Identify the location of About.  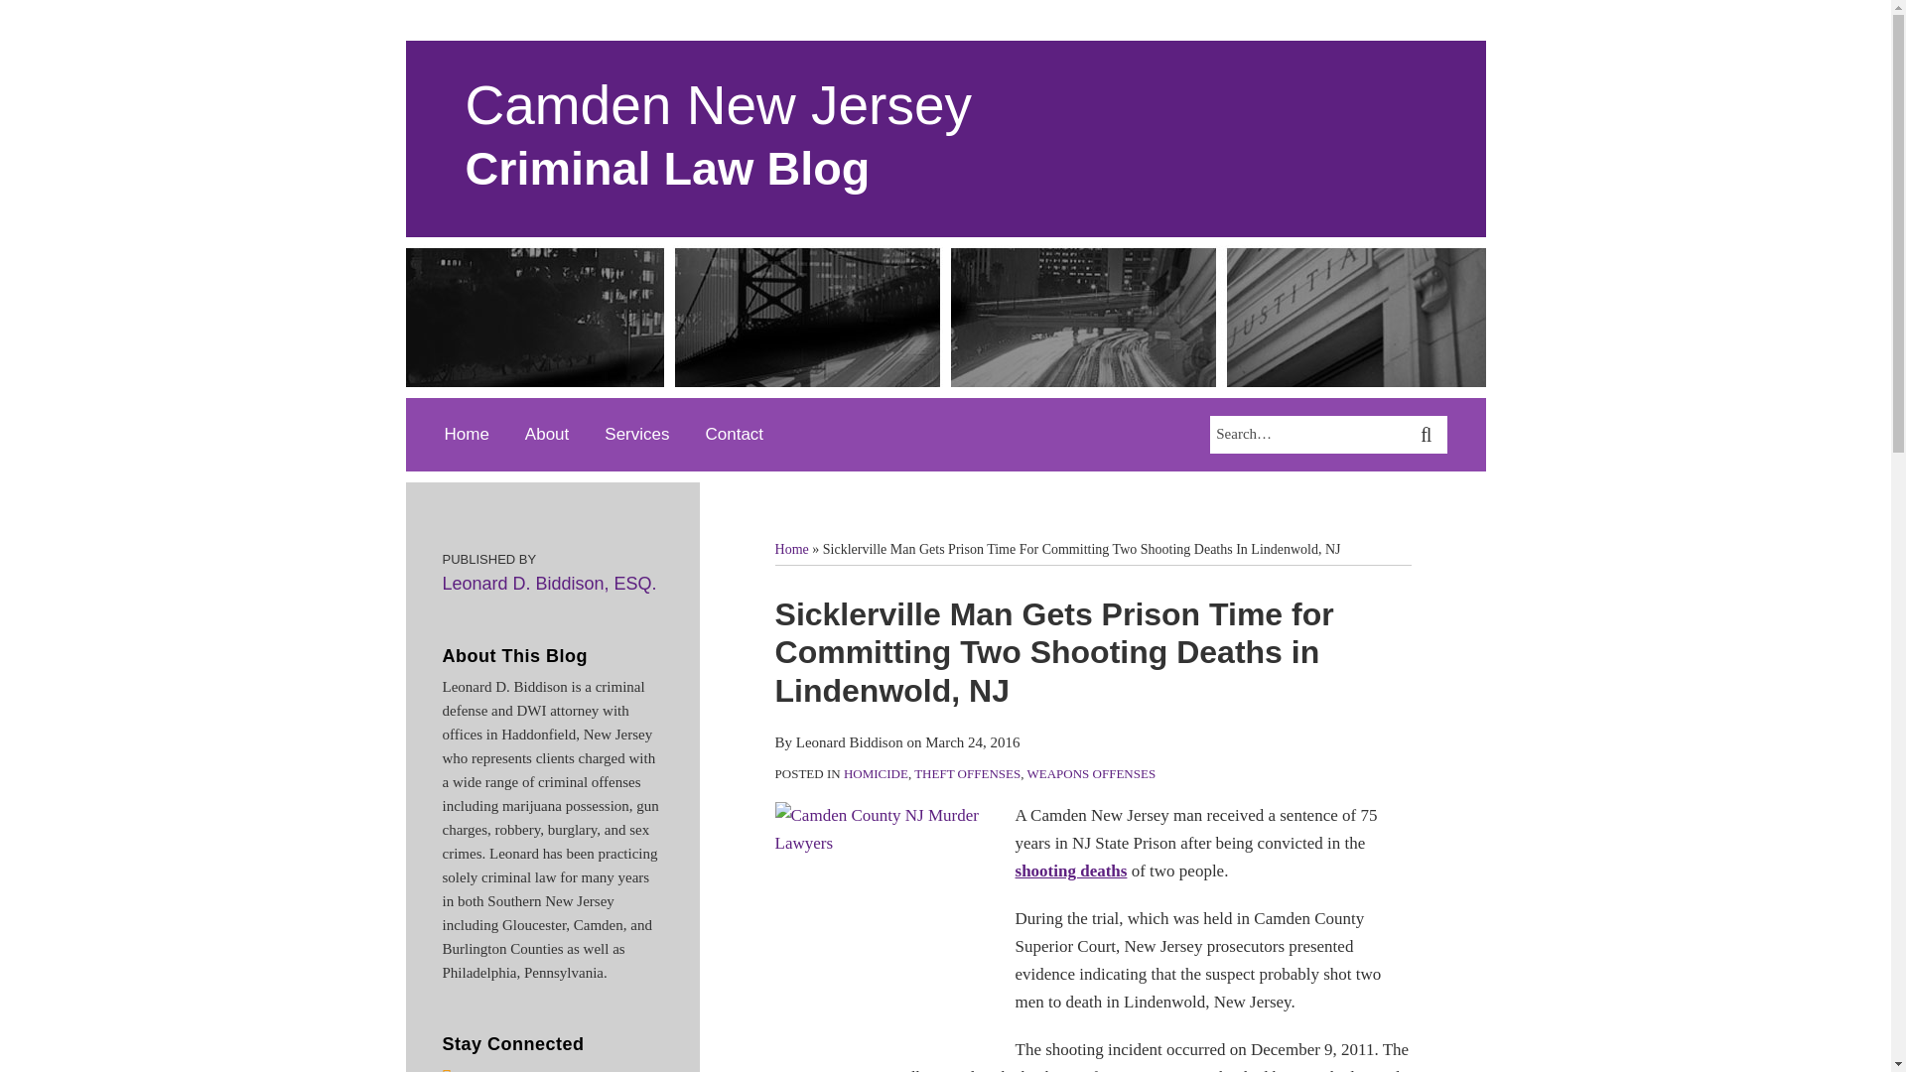
(546, 435).